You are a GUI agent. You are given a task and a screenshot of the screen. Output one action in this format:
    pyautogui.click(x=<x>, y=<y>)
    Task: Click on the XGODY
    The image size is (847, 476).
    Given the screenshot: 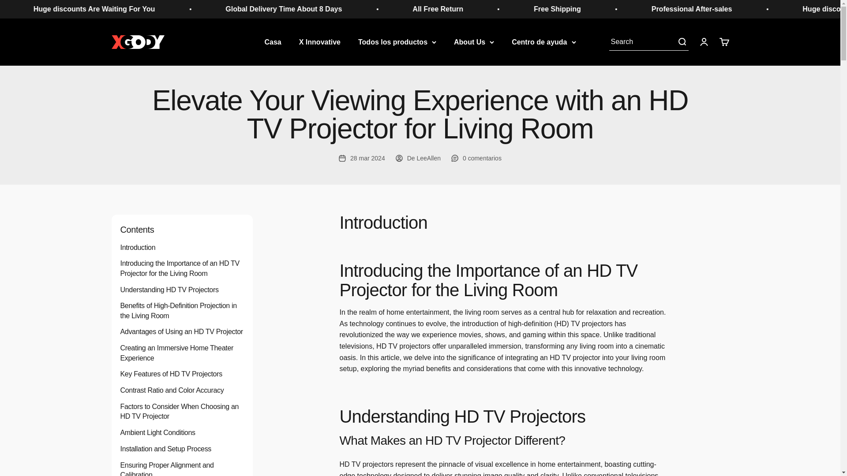 What is the action you would take?
    pyautogui.click(x=723, y=41)
    